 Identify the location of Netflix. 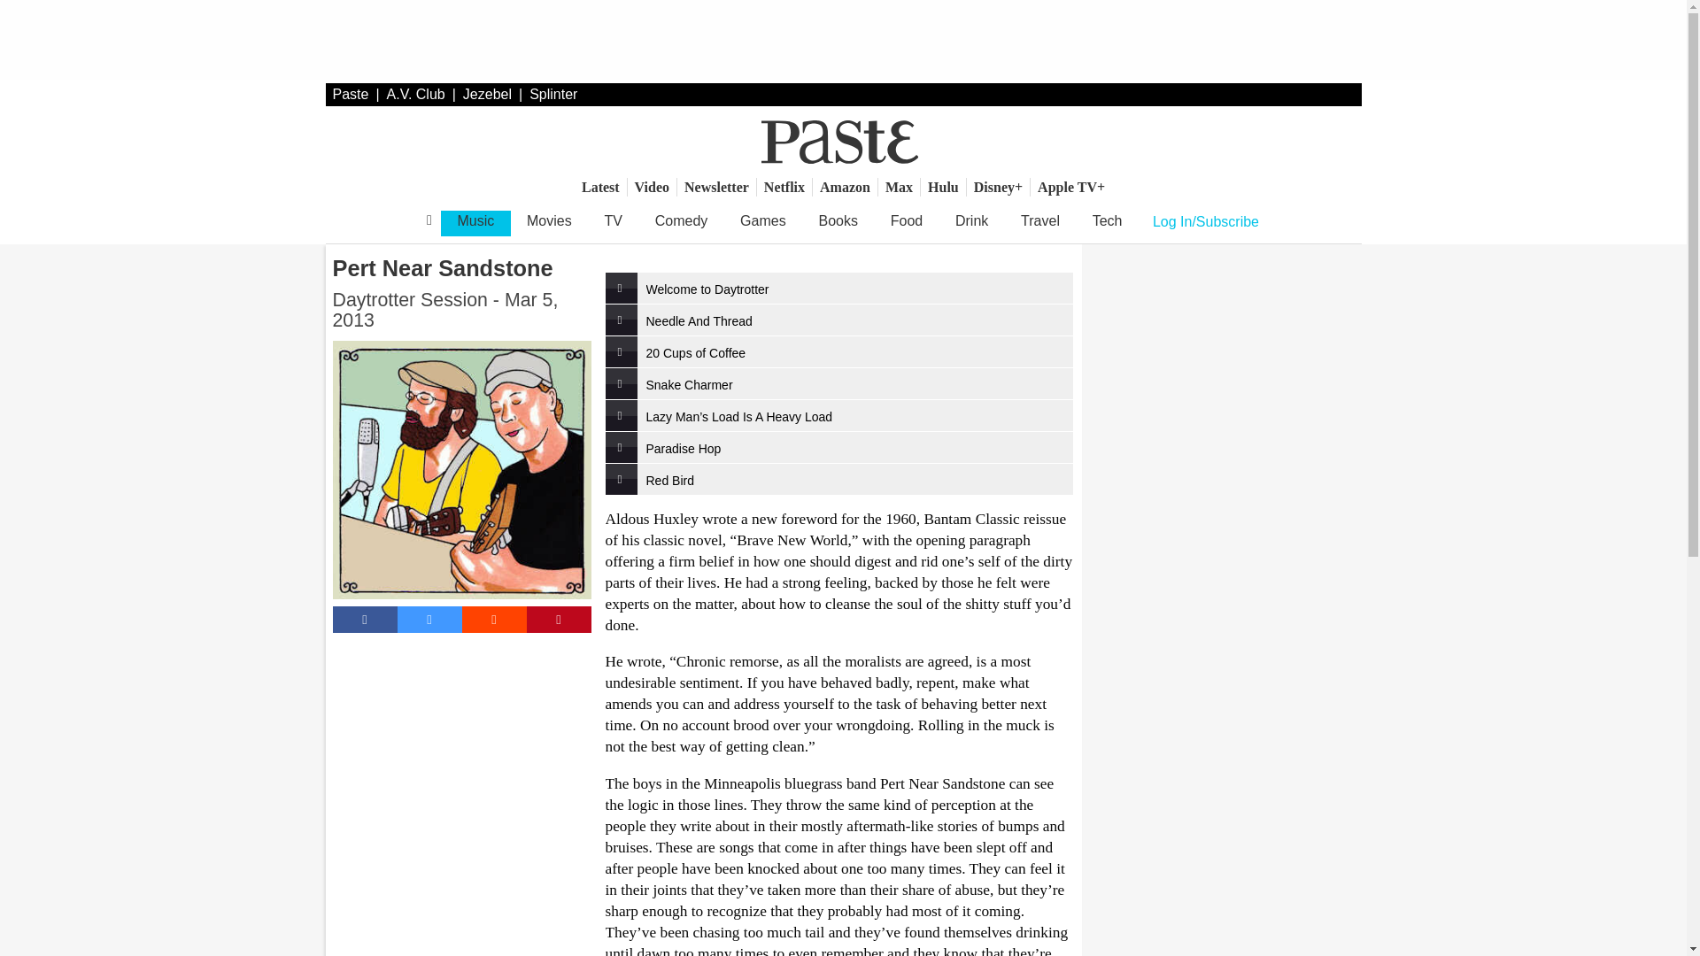
(784, 187).